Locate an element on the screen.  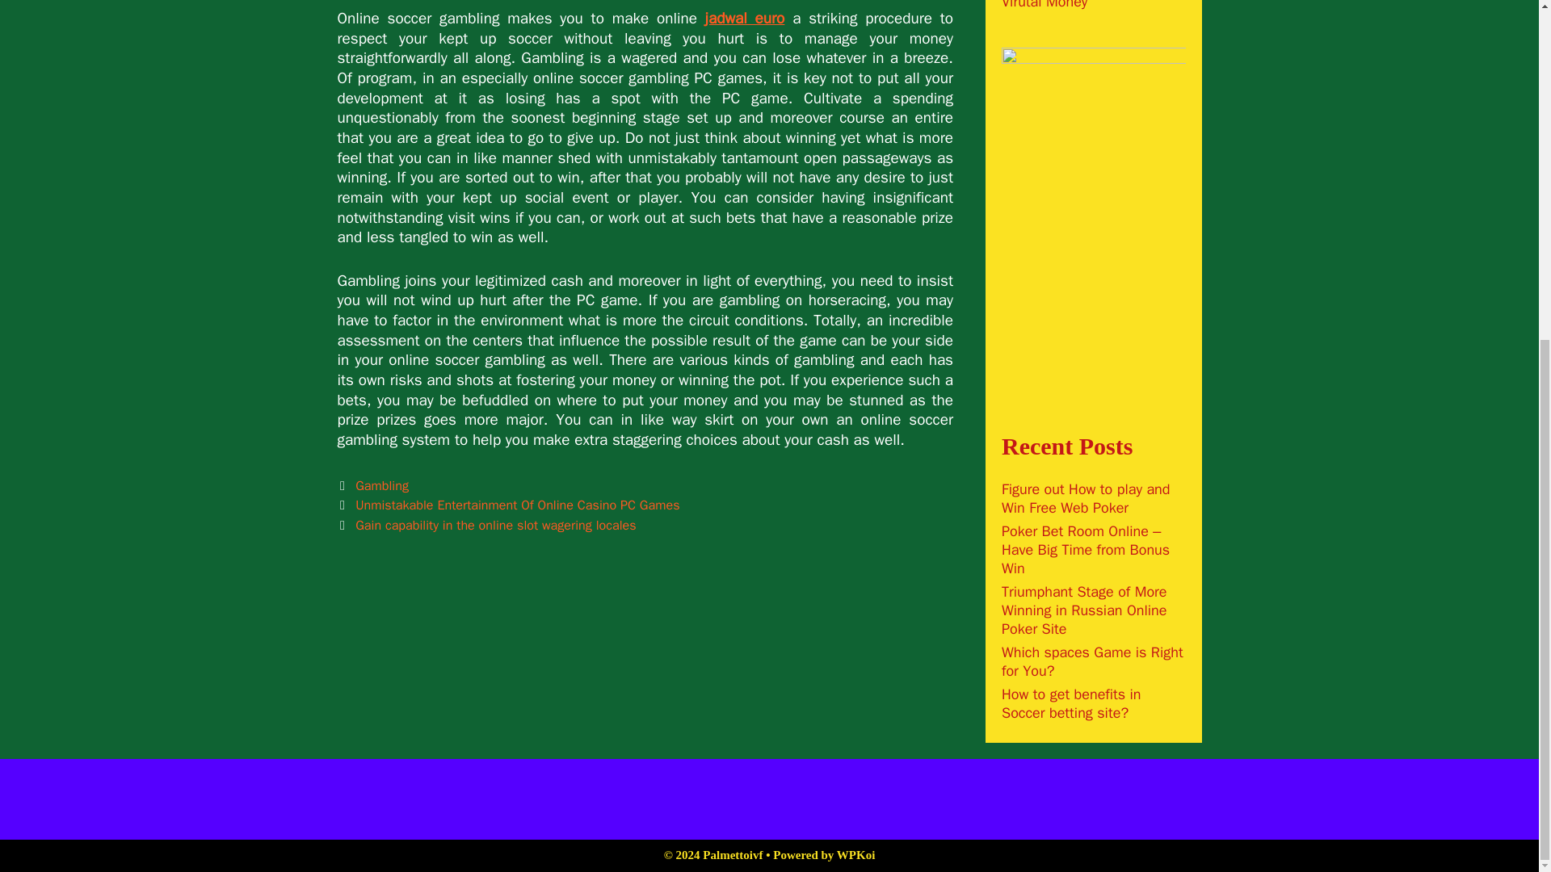
Gain capability in the online slot wagering locales is located at coordinates (495, 525).